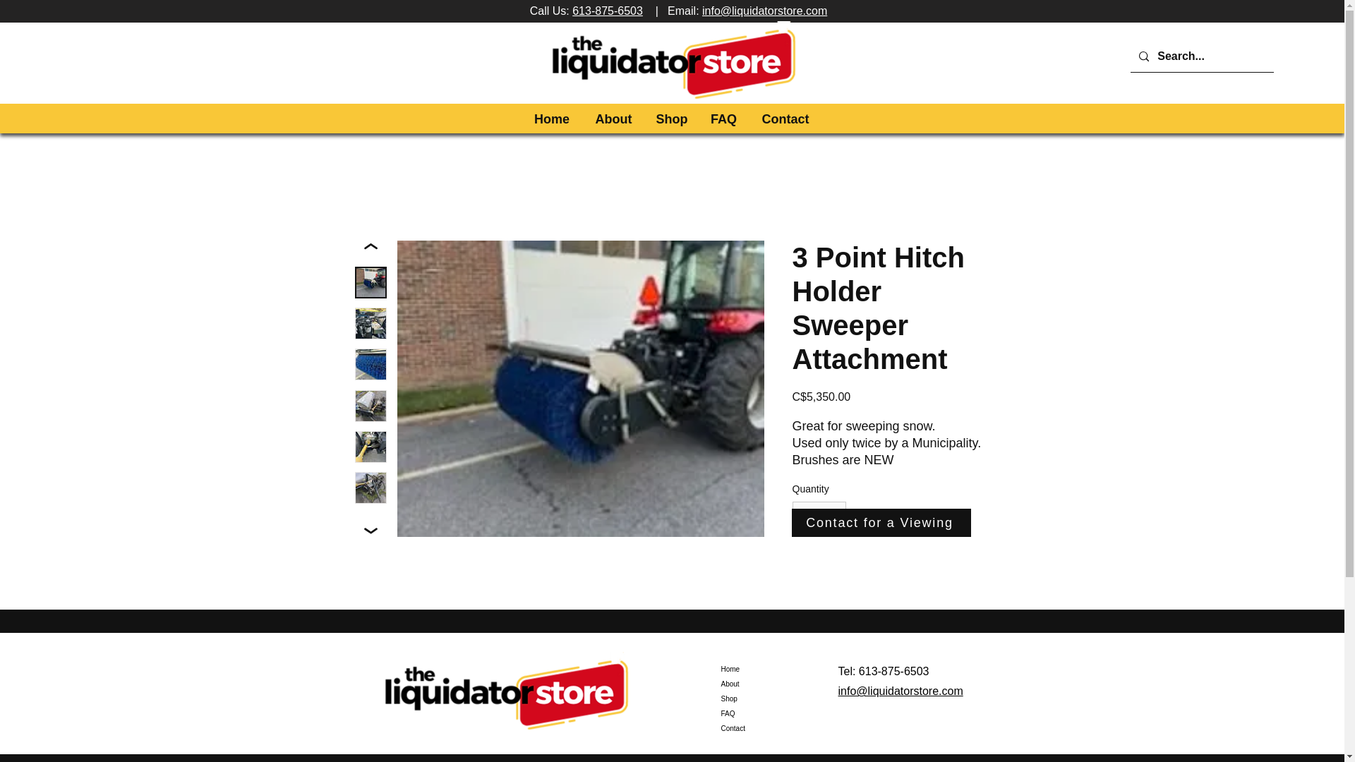 The width and height of the screenshot is (1355, 762). Describe the element at coordinates (607, 10) in the screenshot. I see `613-875-6503` at that location.